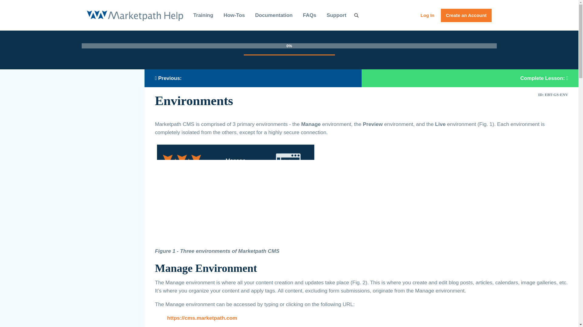 The height and width of the screenshot is (327, 583). I want to click on Documentation, so click(274, 16).